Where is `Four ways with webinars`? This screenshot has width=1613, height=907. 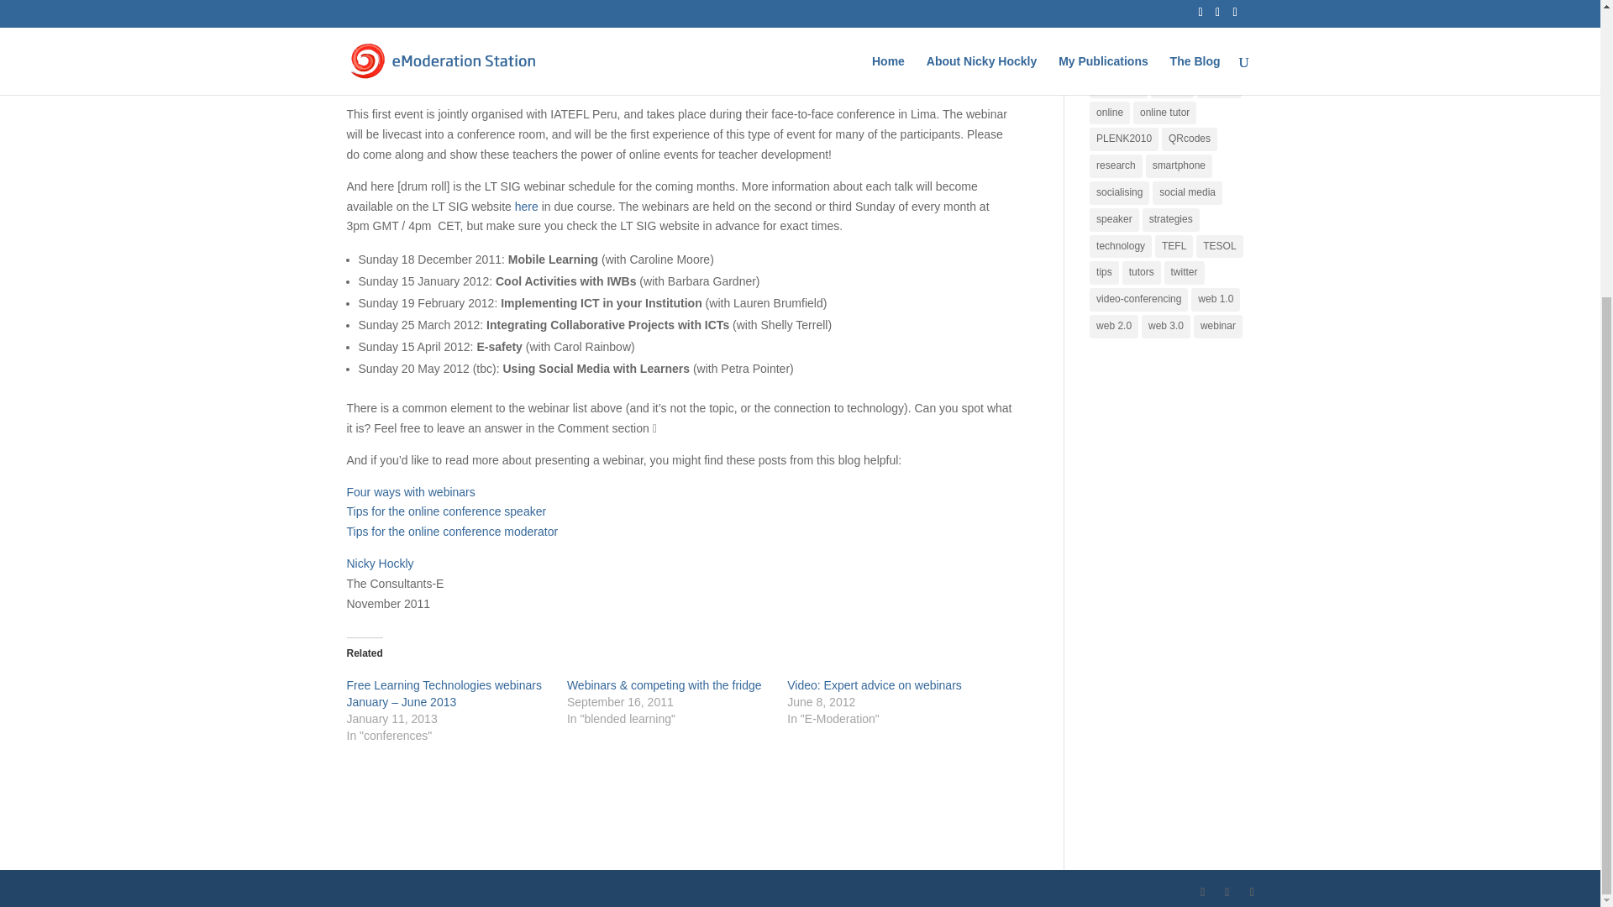 Four ways with webinars is located at coordinates (410, 492).